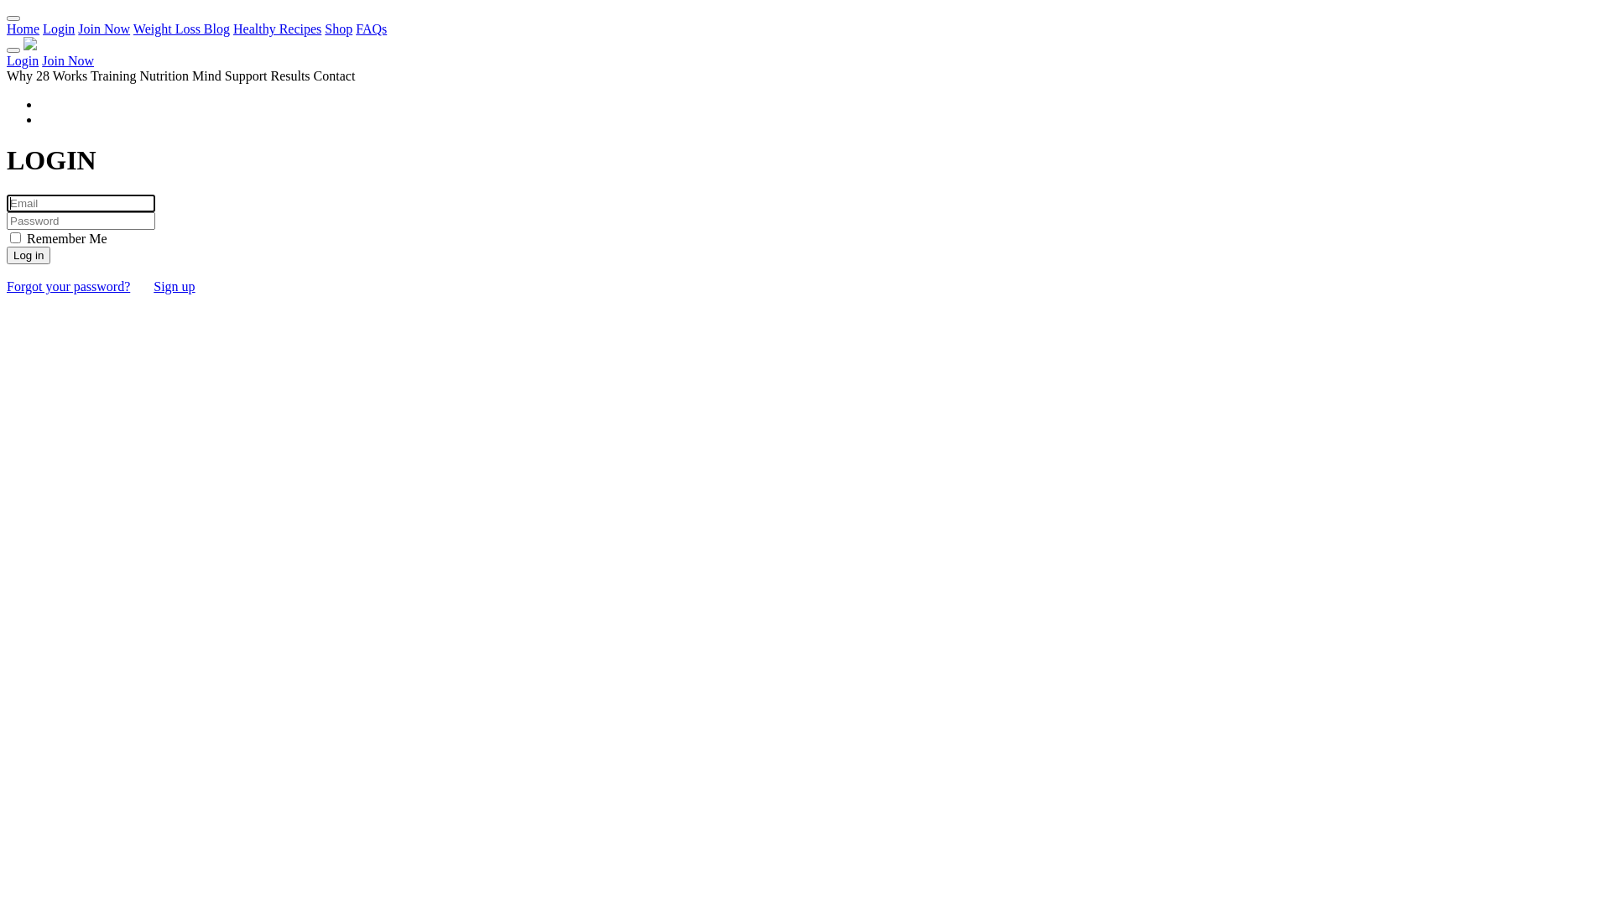 Image resolution: width=1611 pixels, height=906 pixels. I want to click on Support, so click(247, 75).